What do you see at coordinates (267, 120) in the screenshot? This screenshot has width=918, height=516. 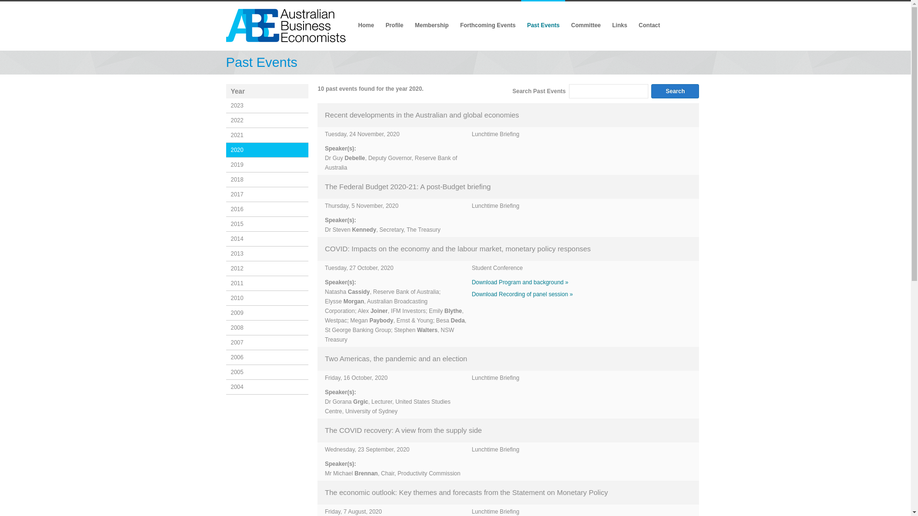 I see `2022` at bounding box center [267, 120].